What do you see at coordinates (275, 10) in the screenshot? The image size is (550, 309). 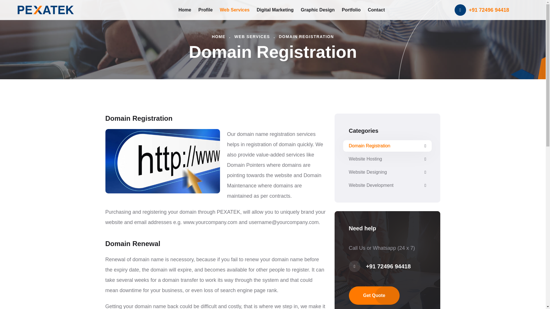 I see `Digital Marketing` at bounding box center [275, 10].